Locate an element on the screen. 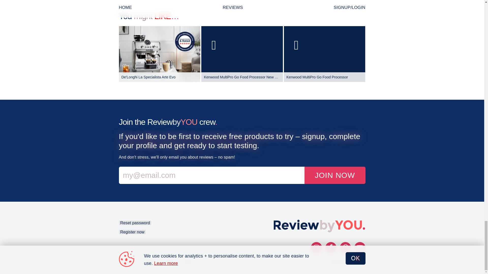 This screenshot has height=274, width=488. JOIN NOW is located at coordinates (335, 175).